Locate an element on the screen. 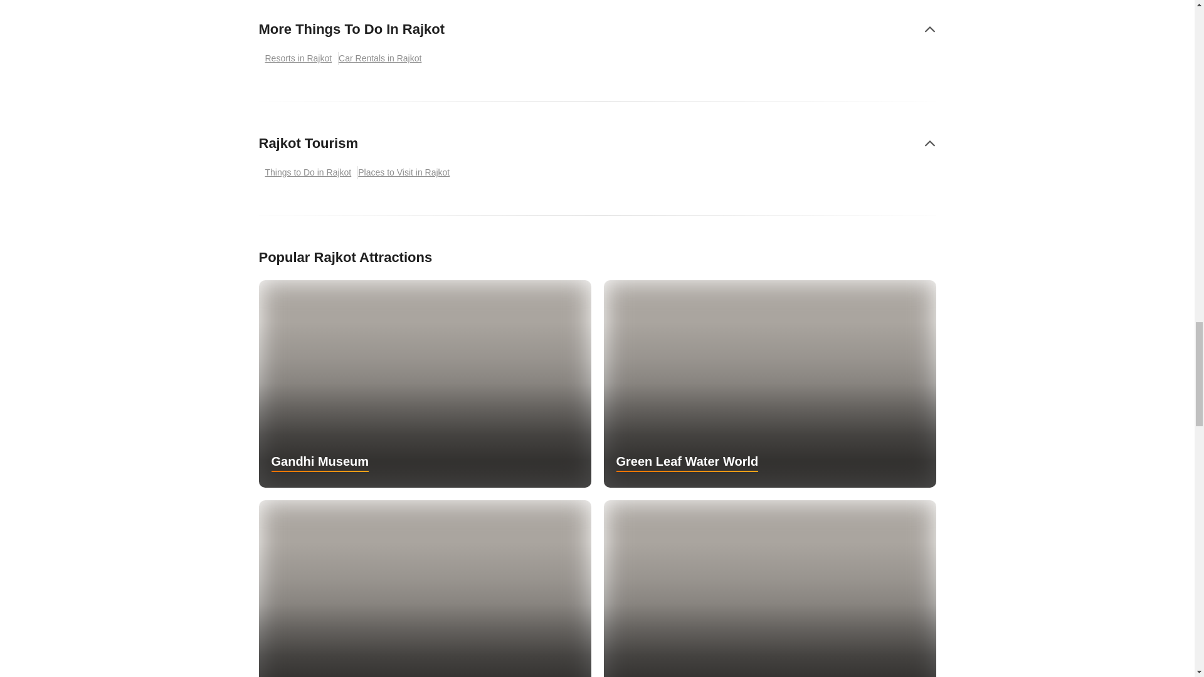 This screenshot has height=677, width=1204. Baps Shri Swaminarayan Mandir is located at coordinates (425, 589).